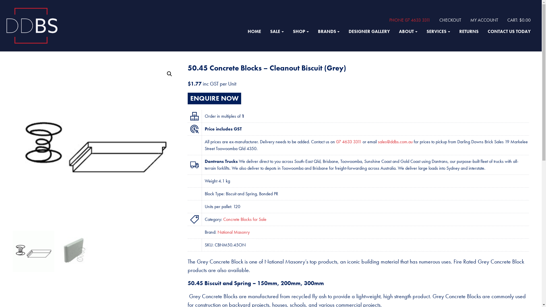  What do you see at coordinates (395, 142) in the screenshot?
I see `sales@ddbs.com.au` at bounding box center [395, 142].